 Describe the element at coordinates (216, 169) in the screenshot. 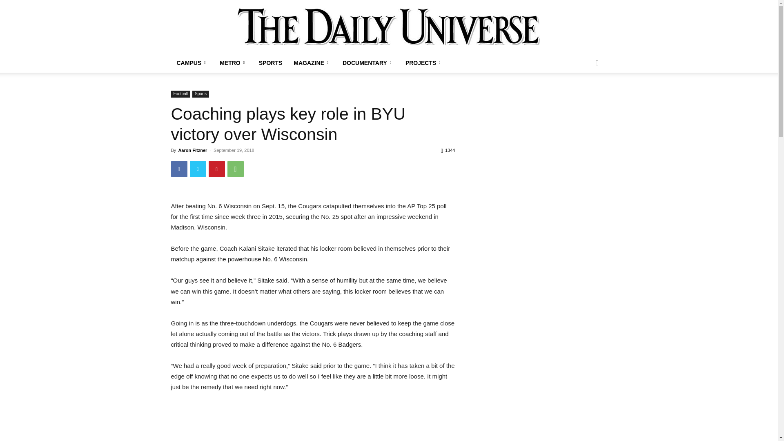

I see `Pinterest` at that location.